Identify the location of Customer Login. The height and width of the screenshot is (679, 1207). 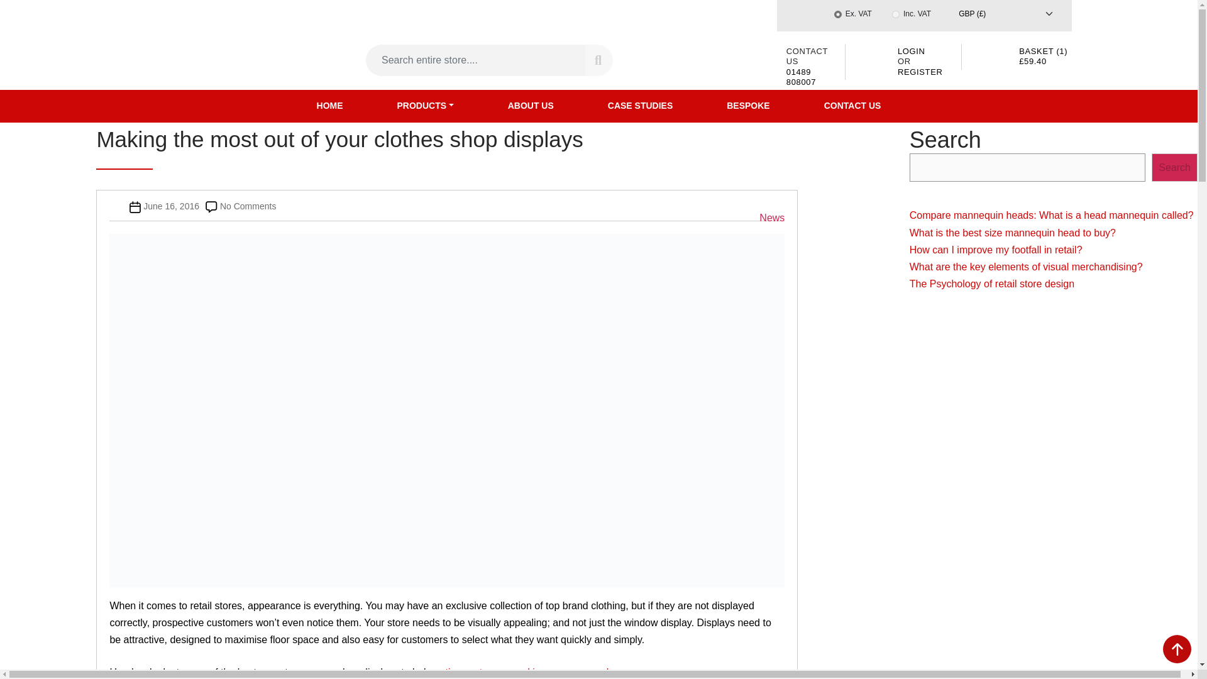
(912, 51).